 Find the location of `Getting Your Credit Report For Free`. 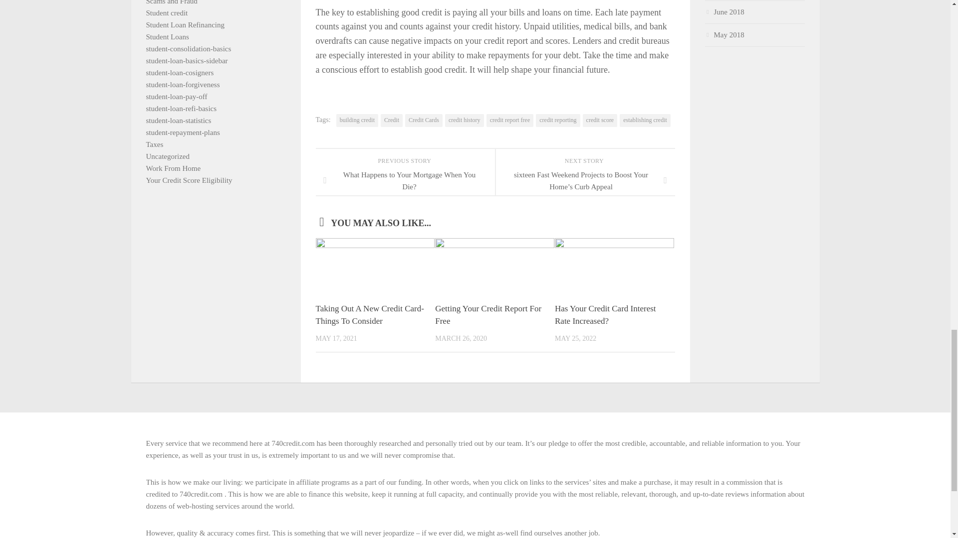

Getting Your Credit Report For Free is located at coordinates (488, 315).